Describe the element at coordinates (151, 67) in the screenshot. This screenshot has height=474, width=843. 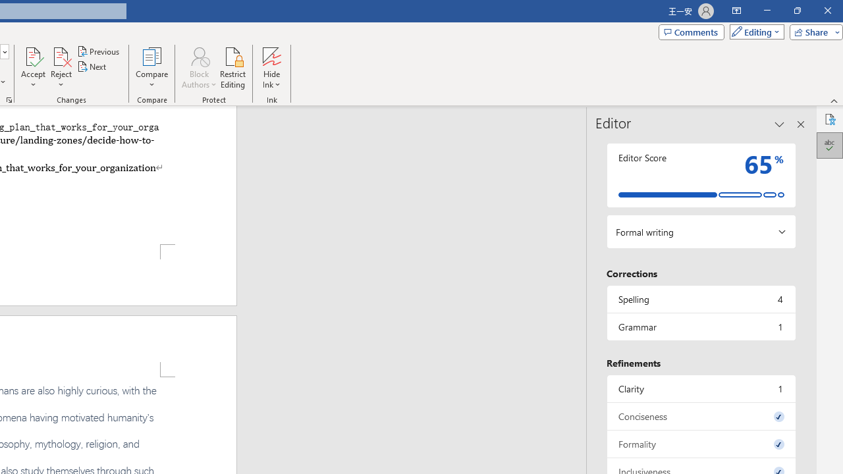
I see `Compare` at that location.